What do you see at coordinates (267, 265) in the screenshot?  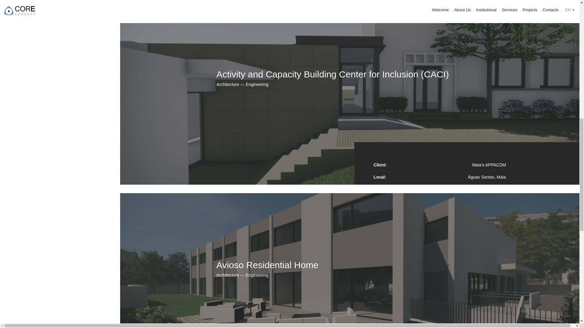 I see `Avioso Residential Home` at bounding box center [267, 265].